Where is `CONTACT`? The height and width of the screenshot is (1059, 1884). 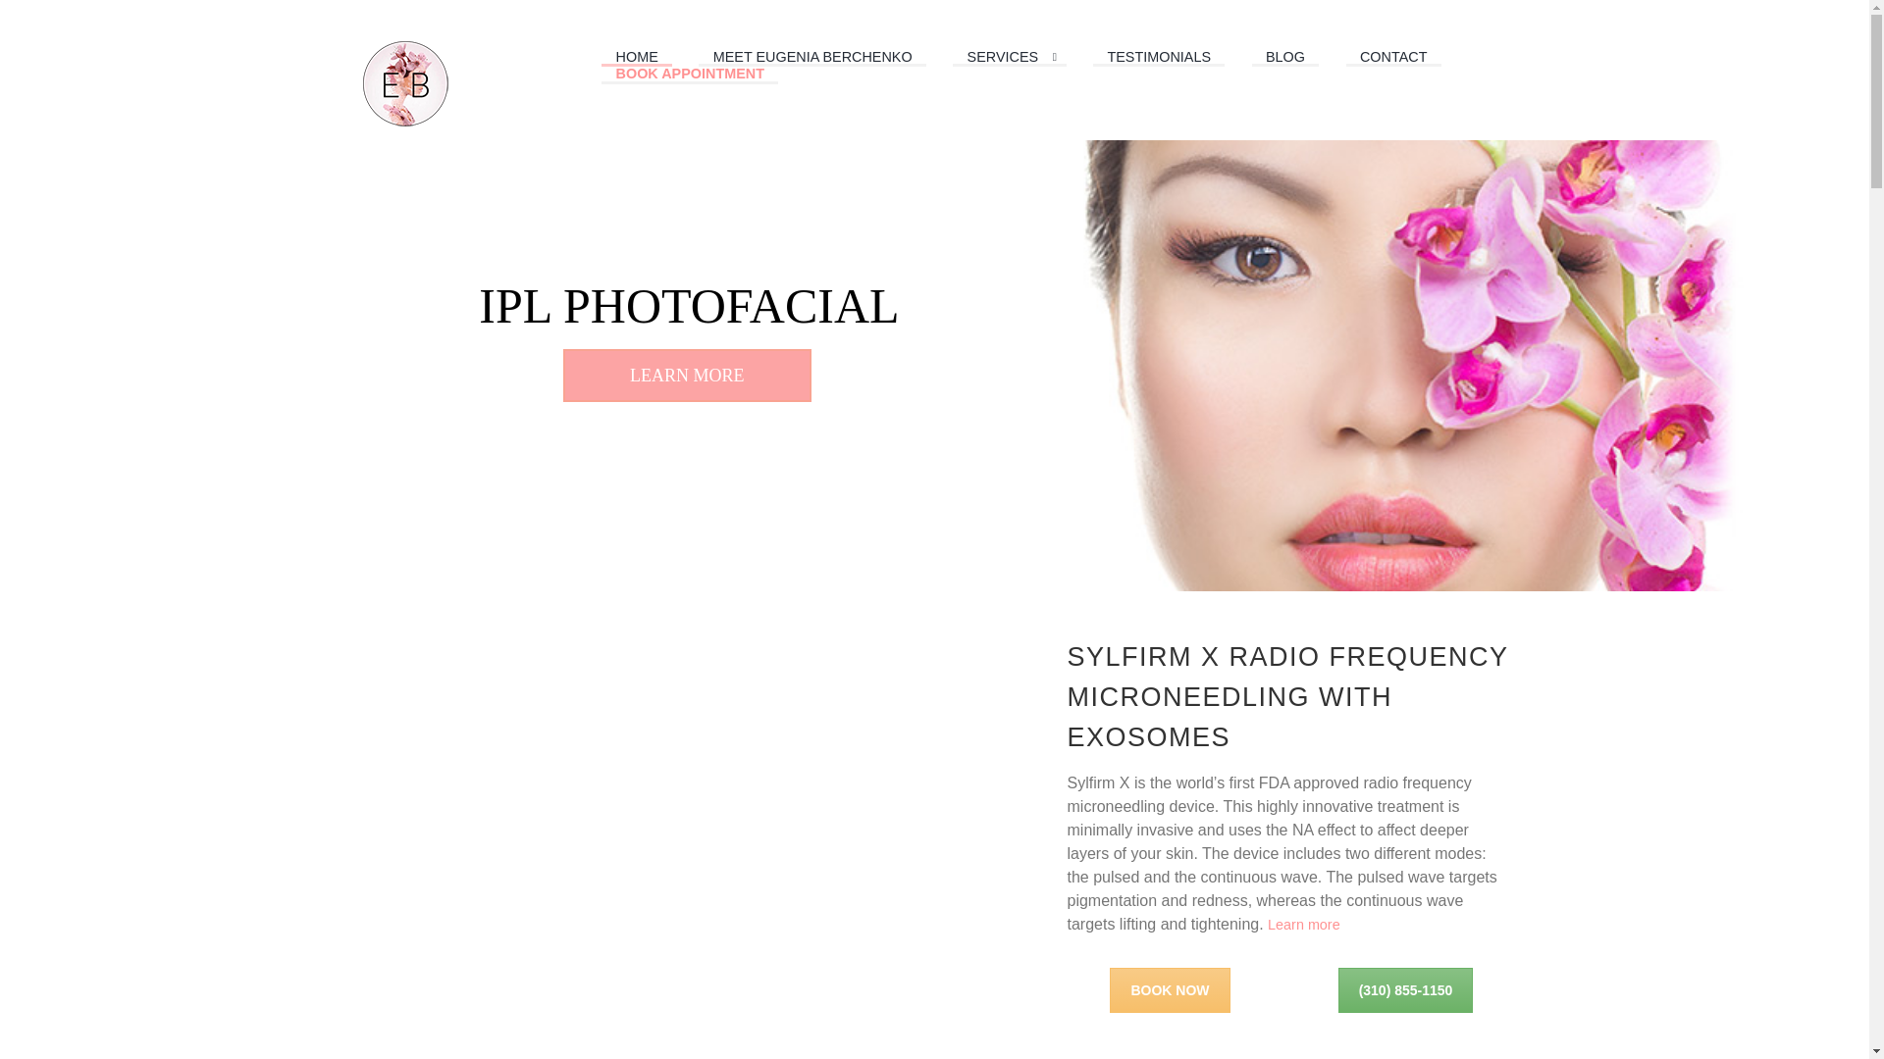 CONTACT is located at coordinates (1393, 58).